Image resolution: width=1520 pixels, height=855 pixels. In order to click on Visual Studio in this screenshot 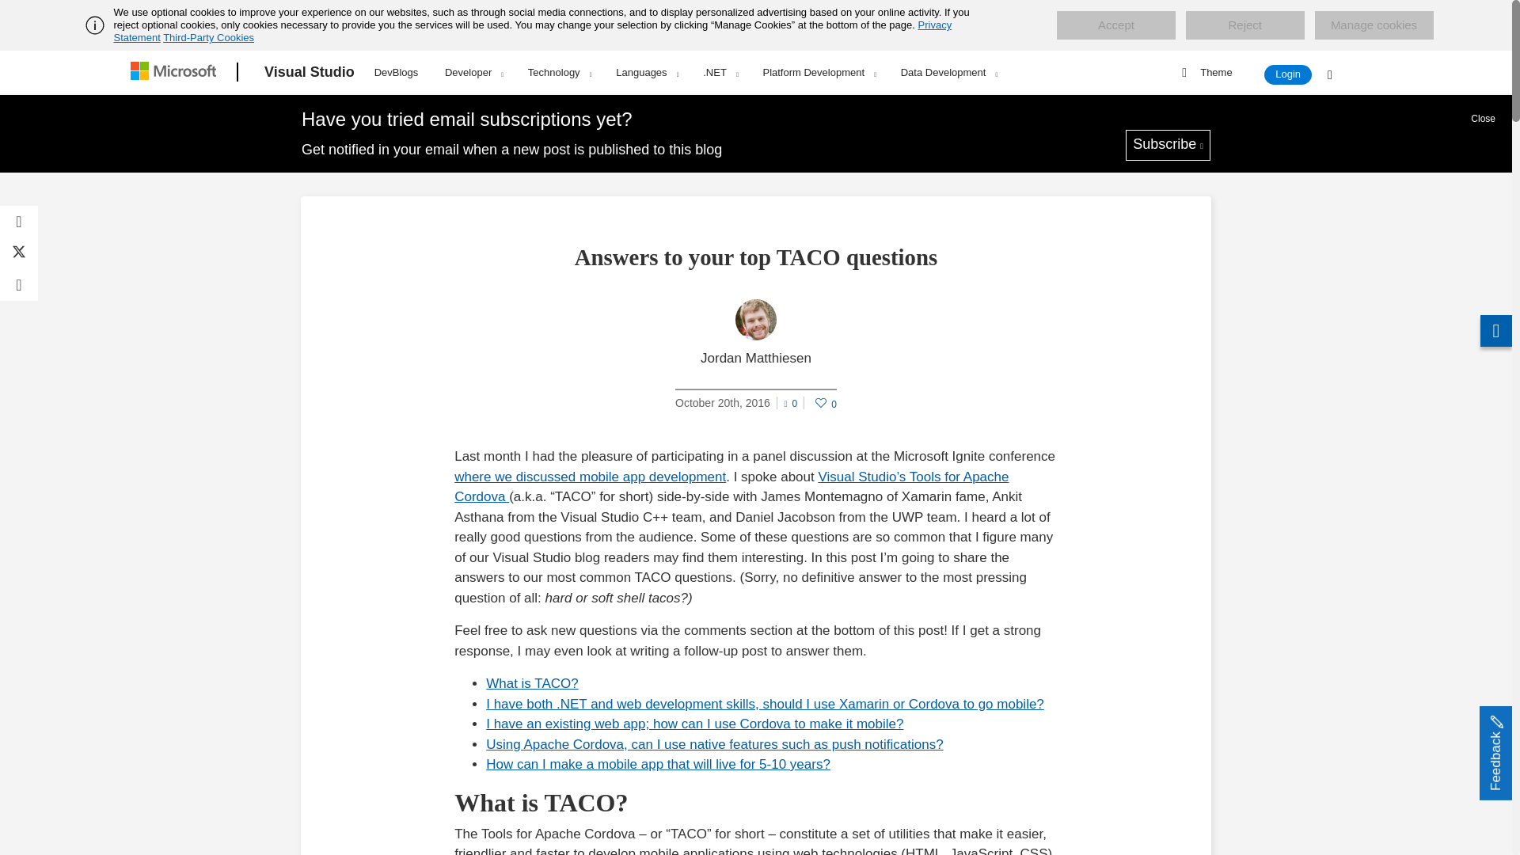, I will do `click(310, 72)`.